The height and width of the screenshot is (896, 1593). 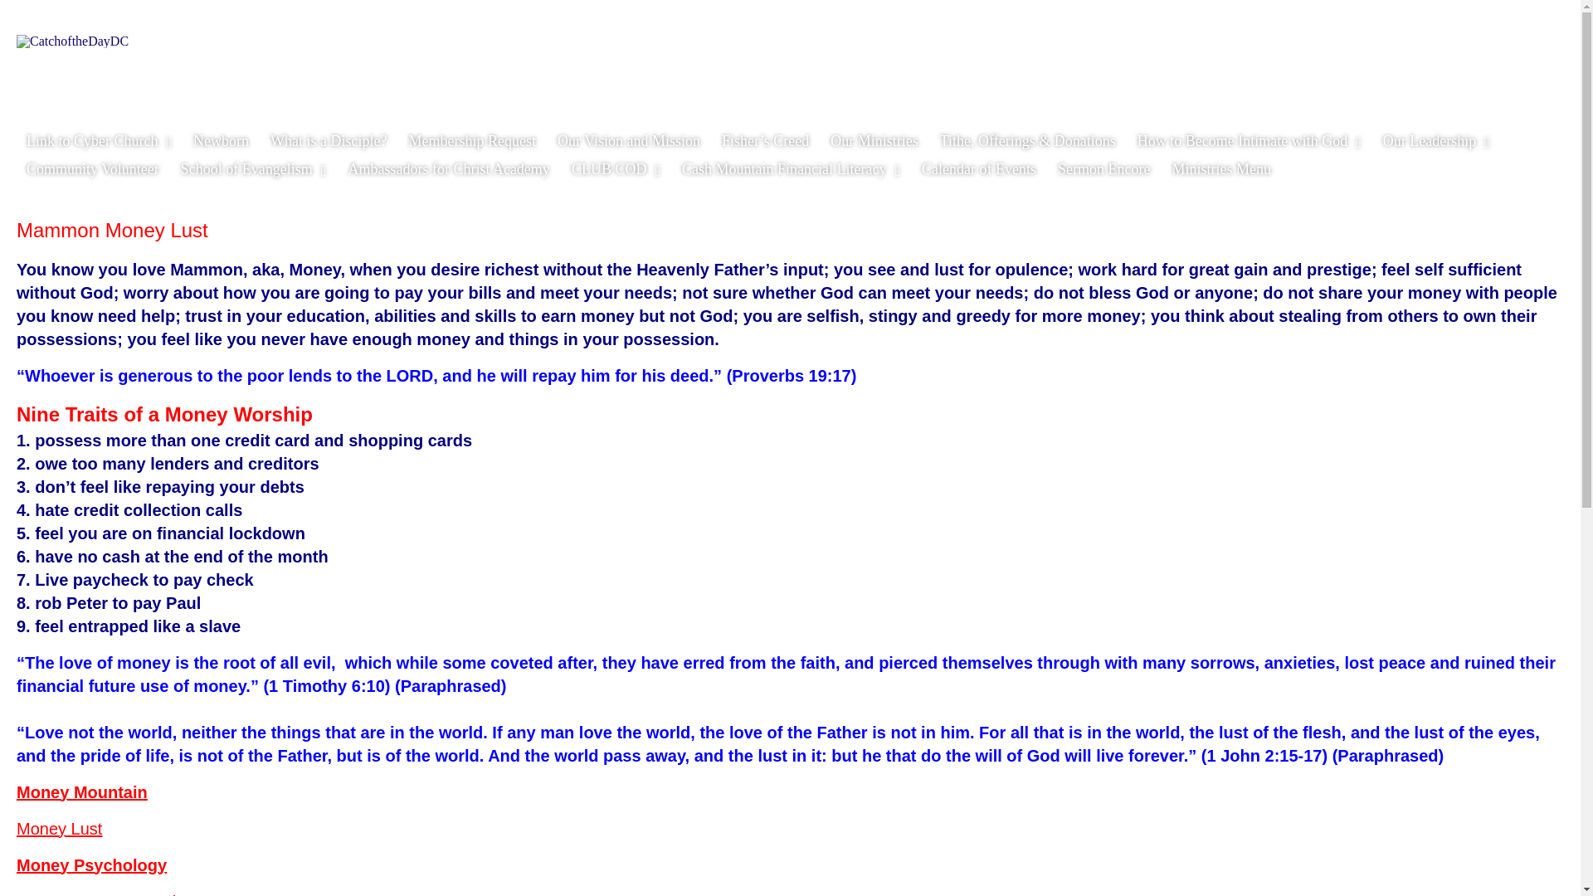 What do you see at coordinates (791, 169) in the screenshot?
I see `Cash Mountain` at bounding box center [791, 169].